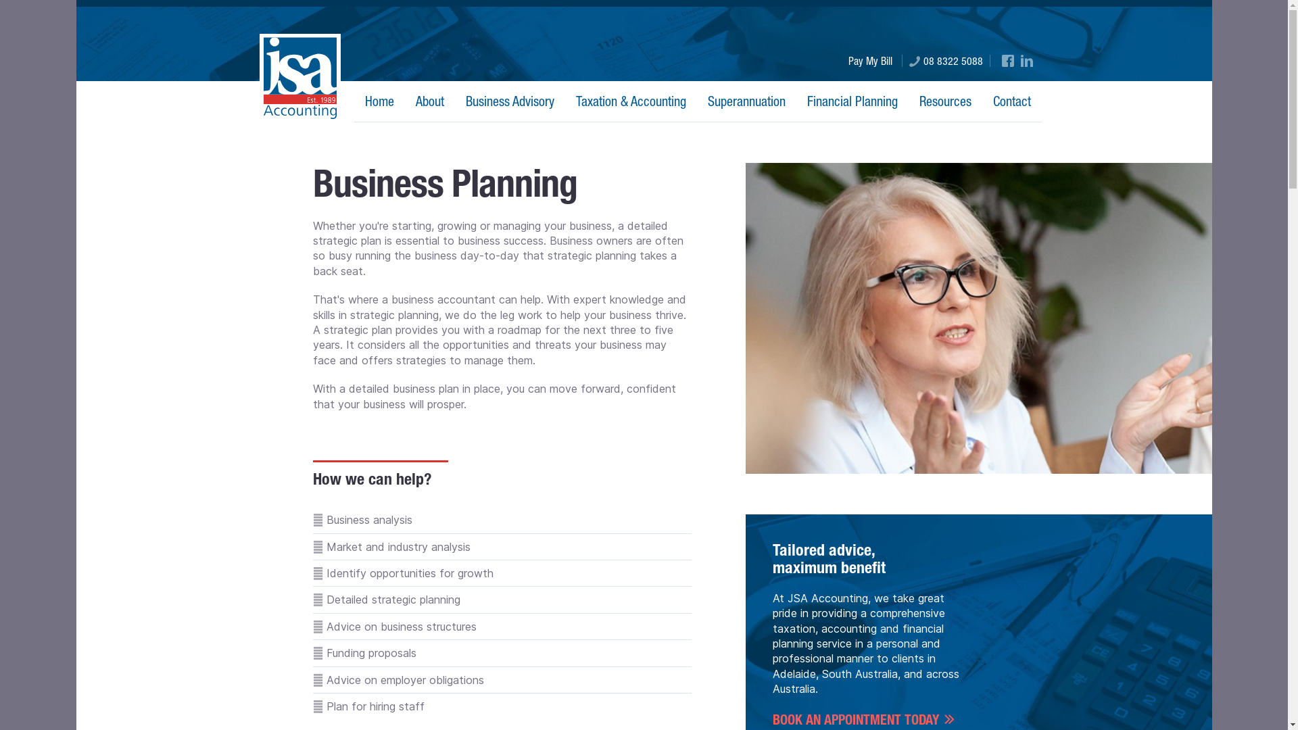 The width and height of the screenshot is (1298, 730). Describe the element at coordinates (871, 61) in the screenshot. I see `Pay My Bill` at that location.